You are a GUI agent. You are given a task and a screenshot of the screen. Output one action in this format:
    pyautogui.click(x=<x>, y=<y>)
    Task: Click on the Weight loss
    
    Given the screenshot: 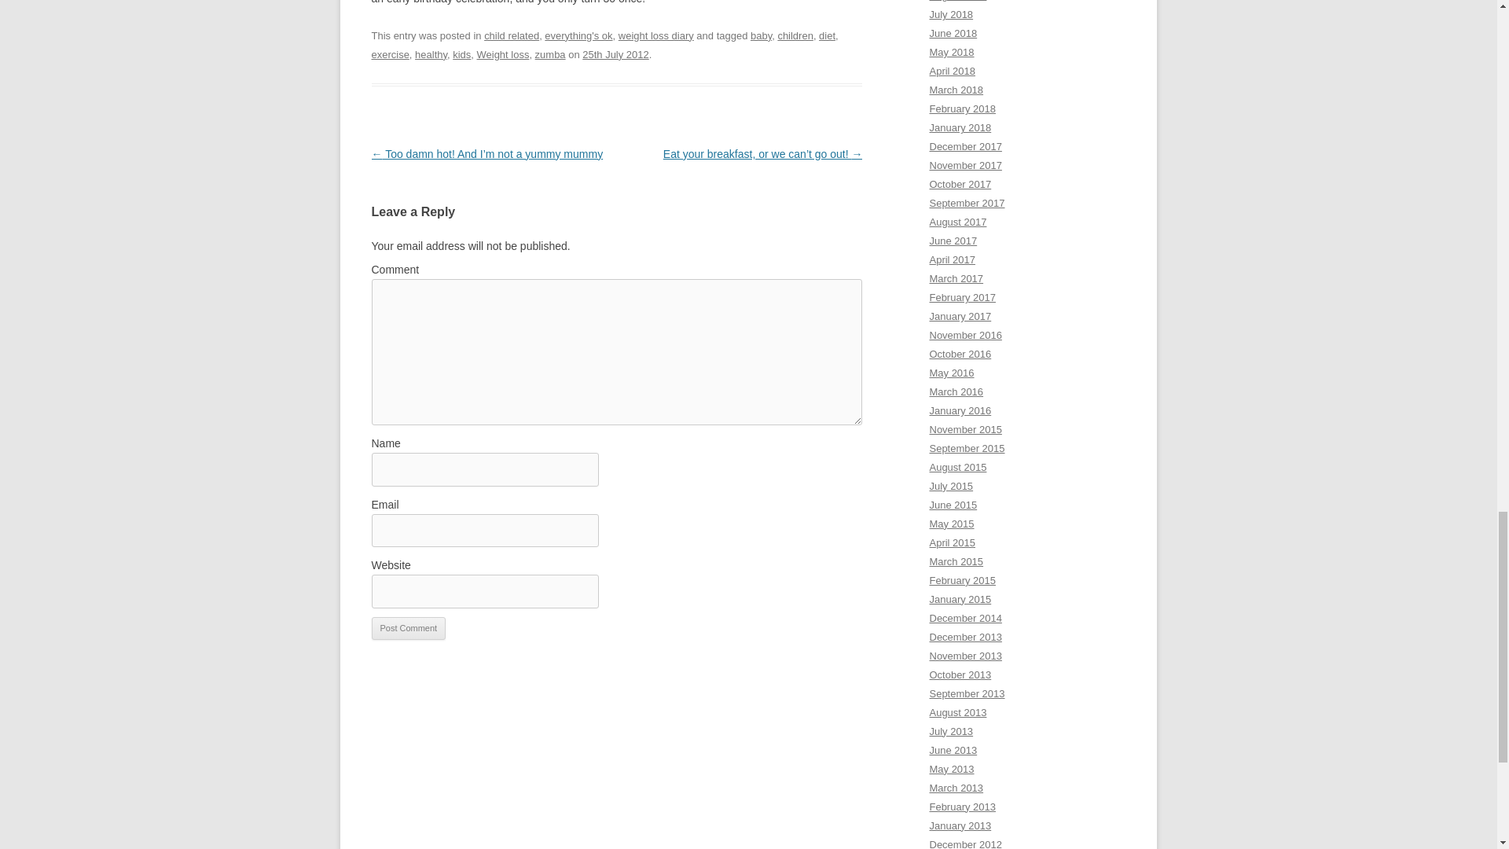 What is the action you would take?
    pyautogui.click(x=503, y=53)
    